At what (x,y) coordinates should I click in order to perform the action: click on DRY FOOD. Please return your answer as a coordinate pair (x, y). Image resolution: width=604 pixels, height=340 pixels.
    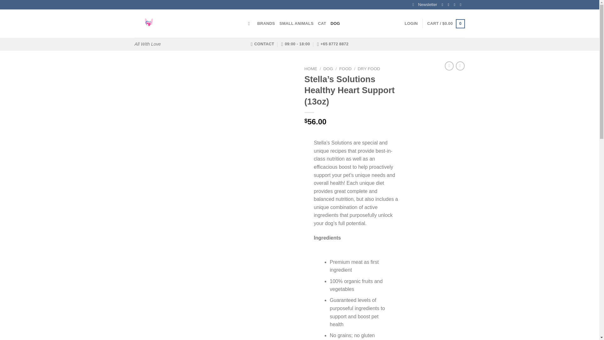
    Looking at the image, I should click on (369, 69).